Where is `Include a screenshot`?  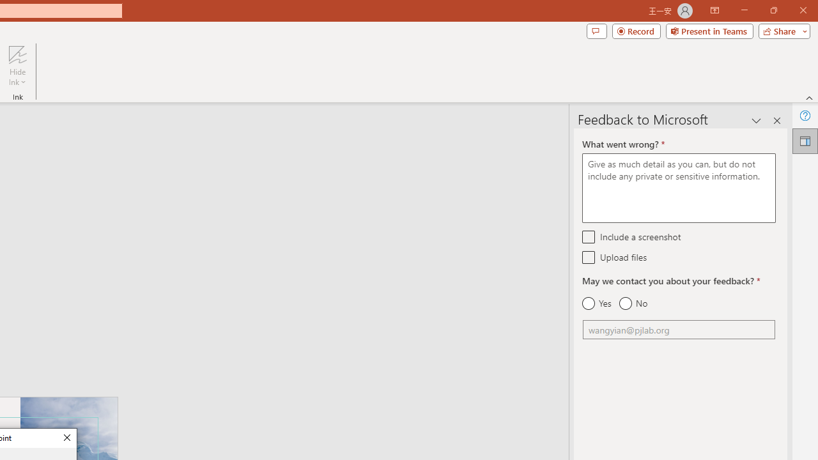
Include a screenshot is located at coordinates (589, 236).